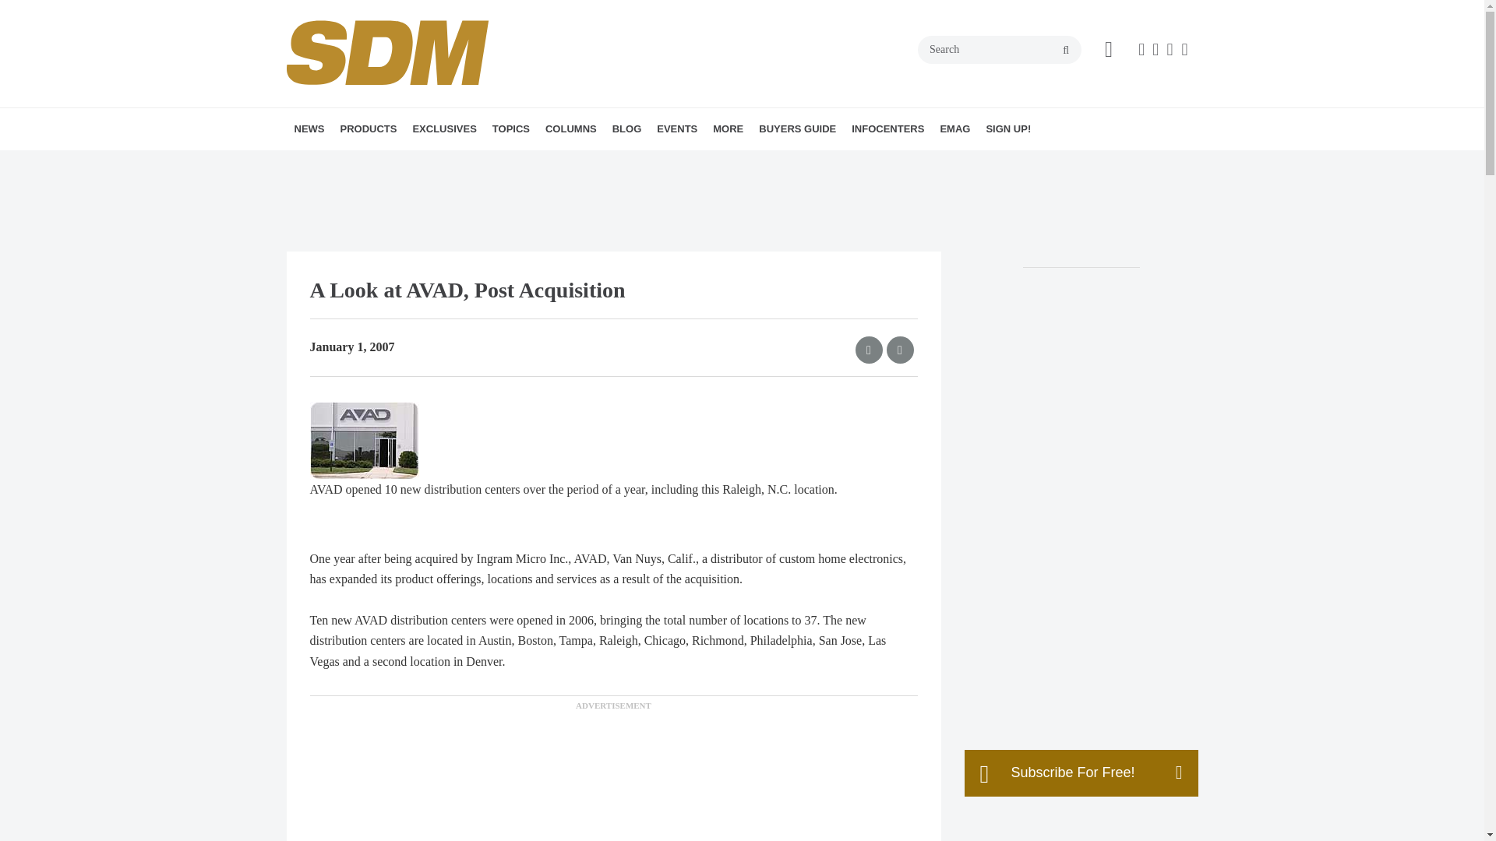  Describe the element at coordinates (534, 172) in the screenshot. I see `SYSTEMS INTEGRATOR OF THE YEAR` at that location.